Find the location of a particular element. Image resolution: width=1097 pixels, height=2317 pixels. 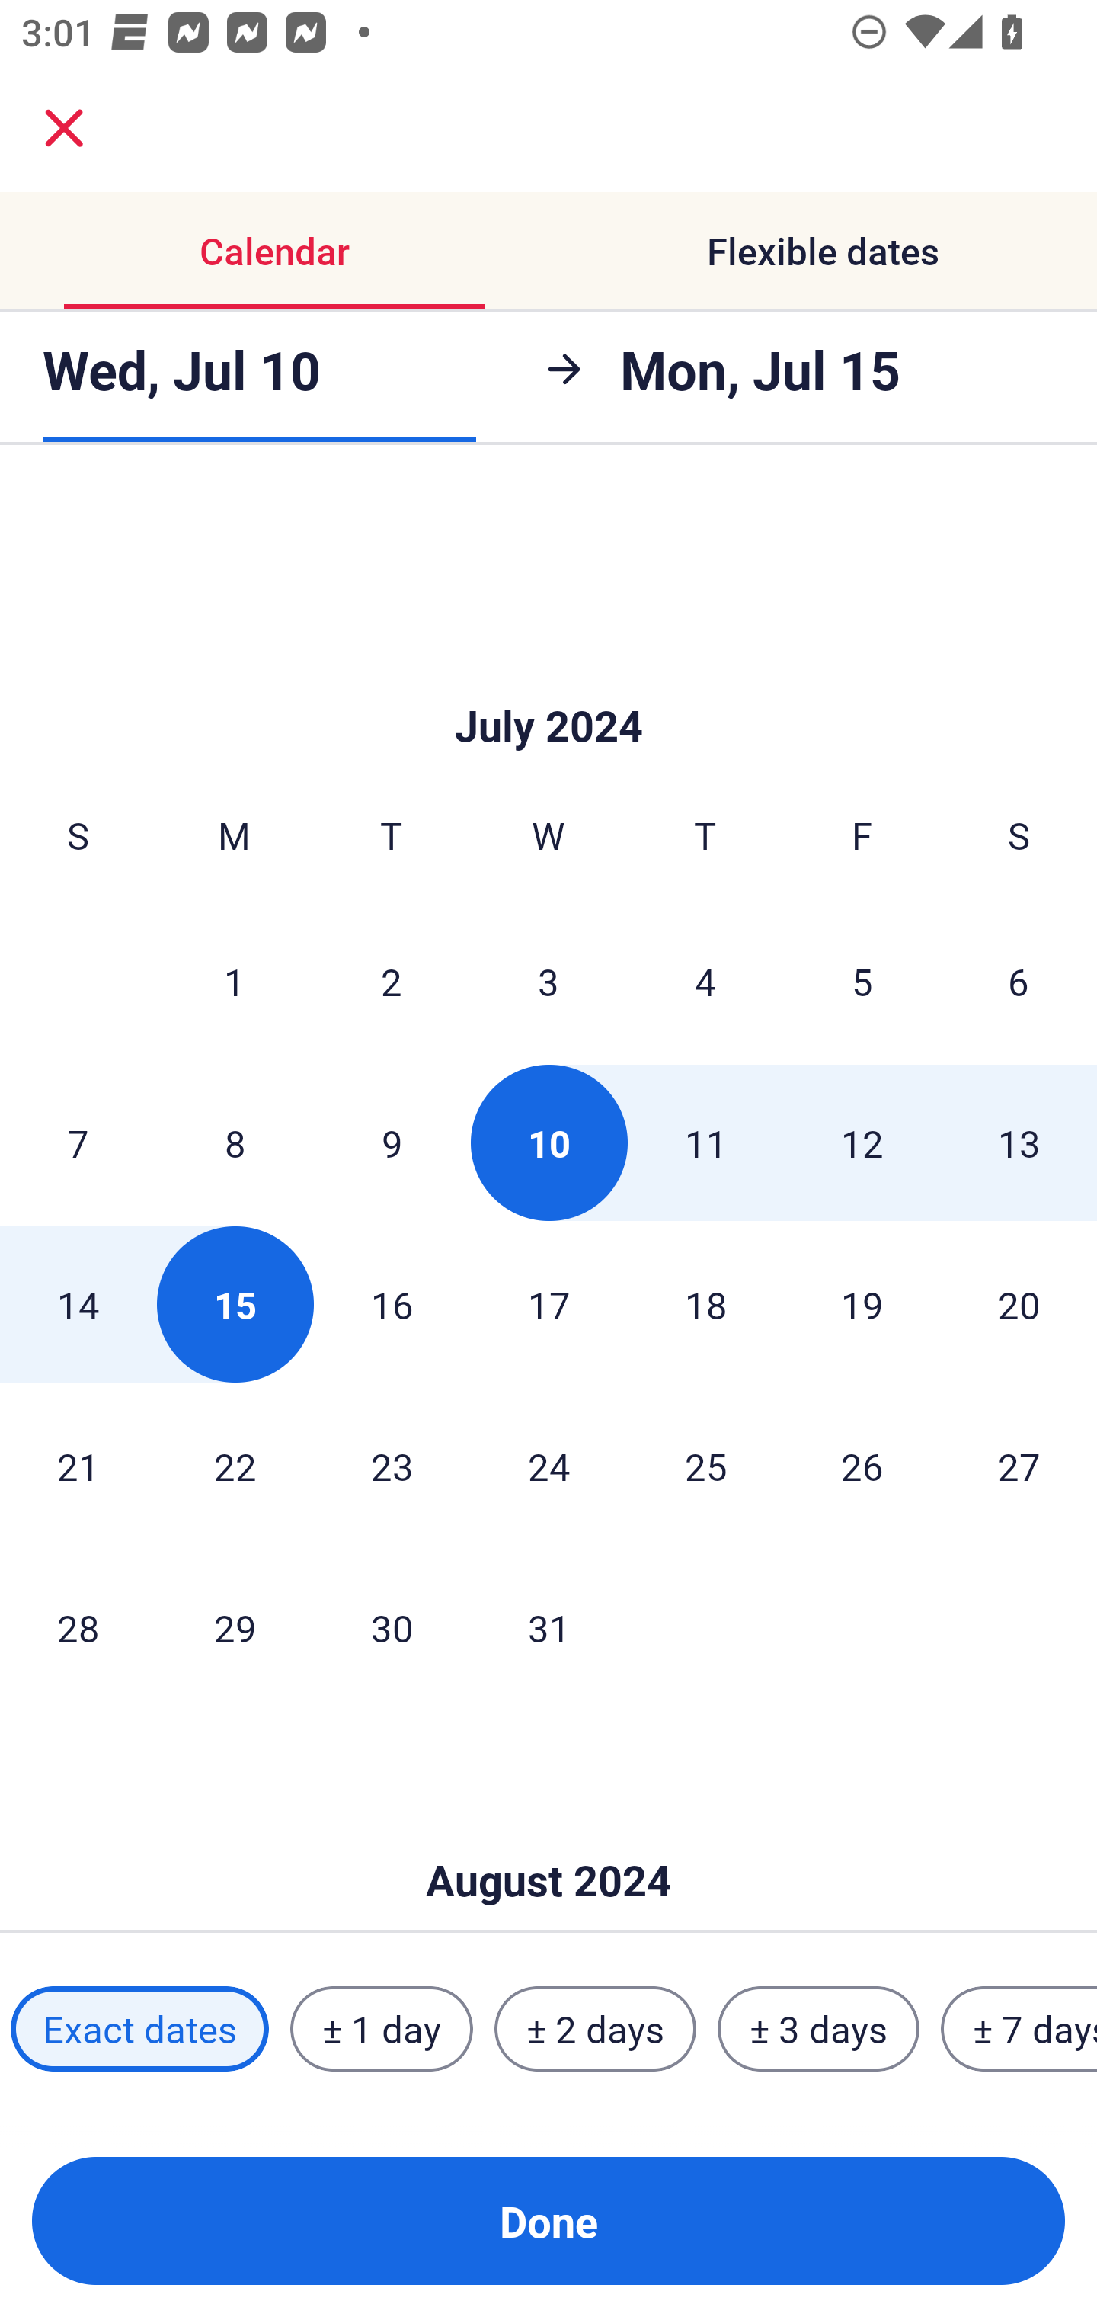

27 Saturday, July 27, 2024 is located at coordinates (1019, 1465).